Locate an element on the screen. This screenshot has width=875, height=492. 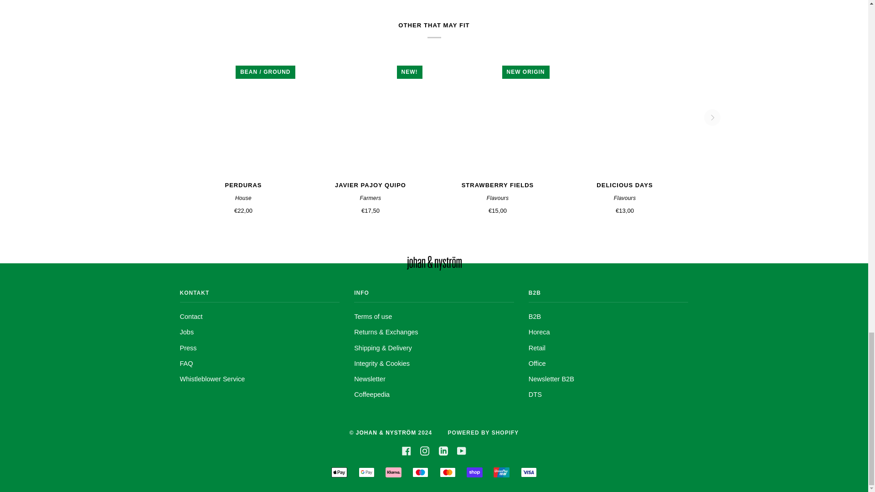
Facebook is located at coordinates (407, 450).